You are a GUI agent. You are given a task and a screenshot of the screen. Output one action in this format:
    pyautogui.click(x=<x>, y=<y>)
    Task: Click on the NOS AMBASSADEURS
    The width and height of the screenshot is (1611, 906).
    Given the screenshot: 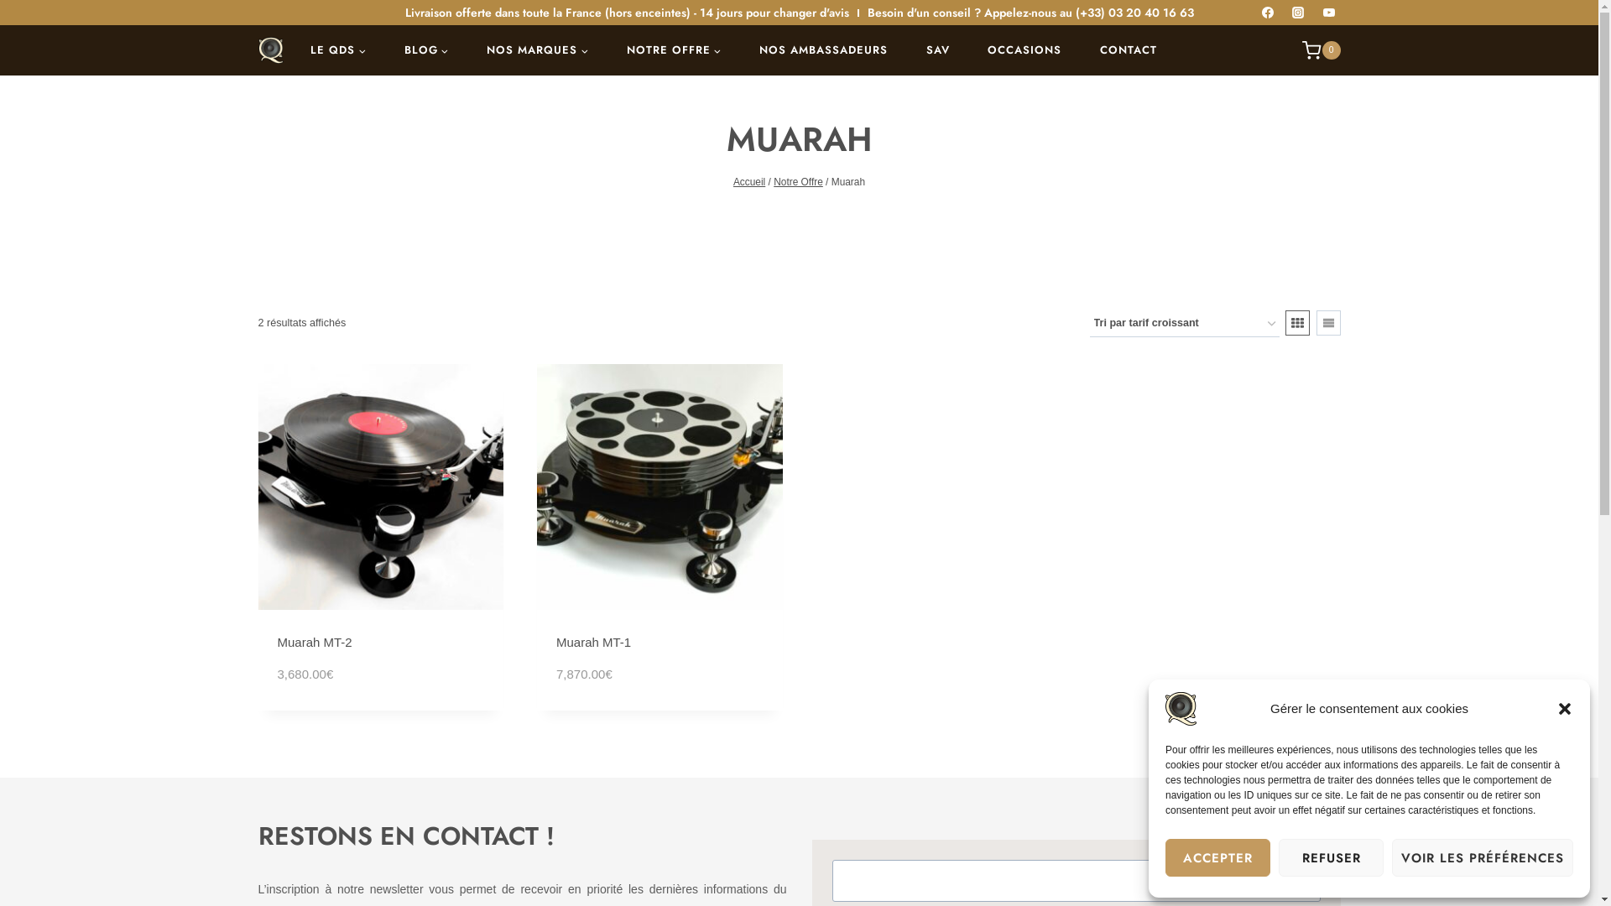 What is the action you would take?
    pyautogui.click(x=824, y=50)
    